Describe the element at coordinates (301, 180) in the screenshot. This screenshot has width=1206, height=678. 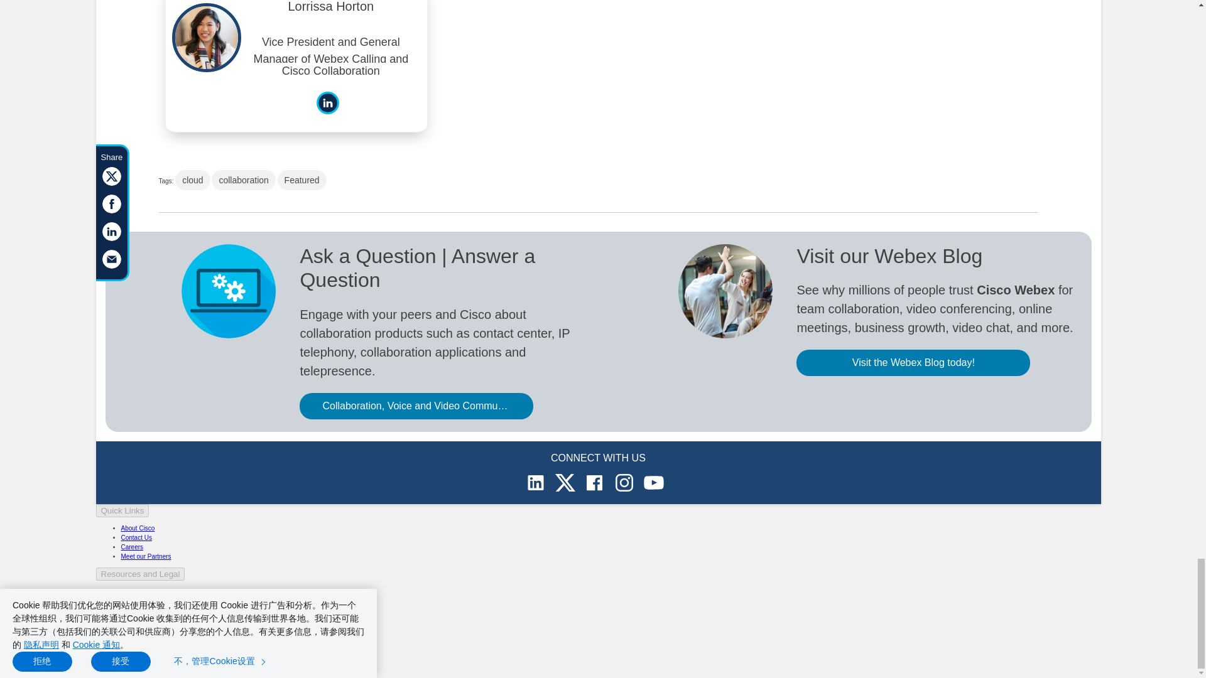
I see `Featured` at that location.